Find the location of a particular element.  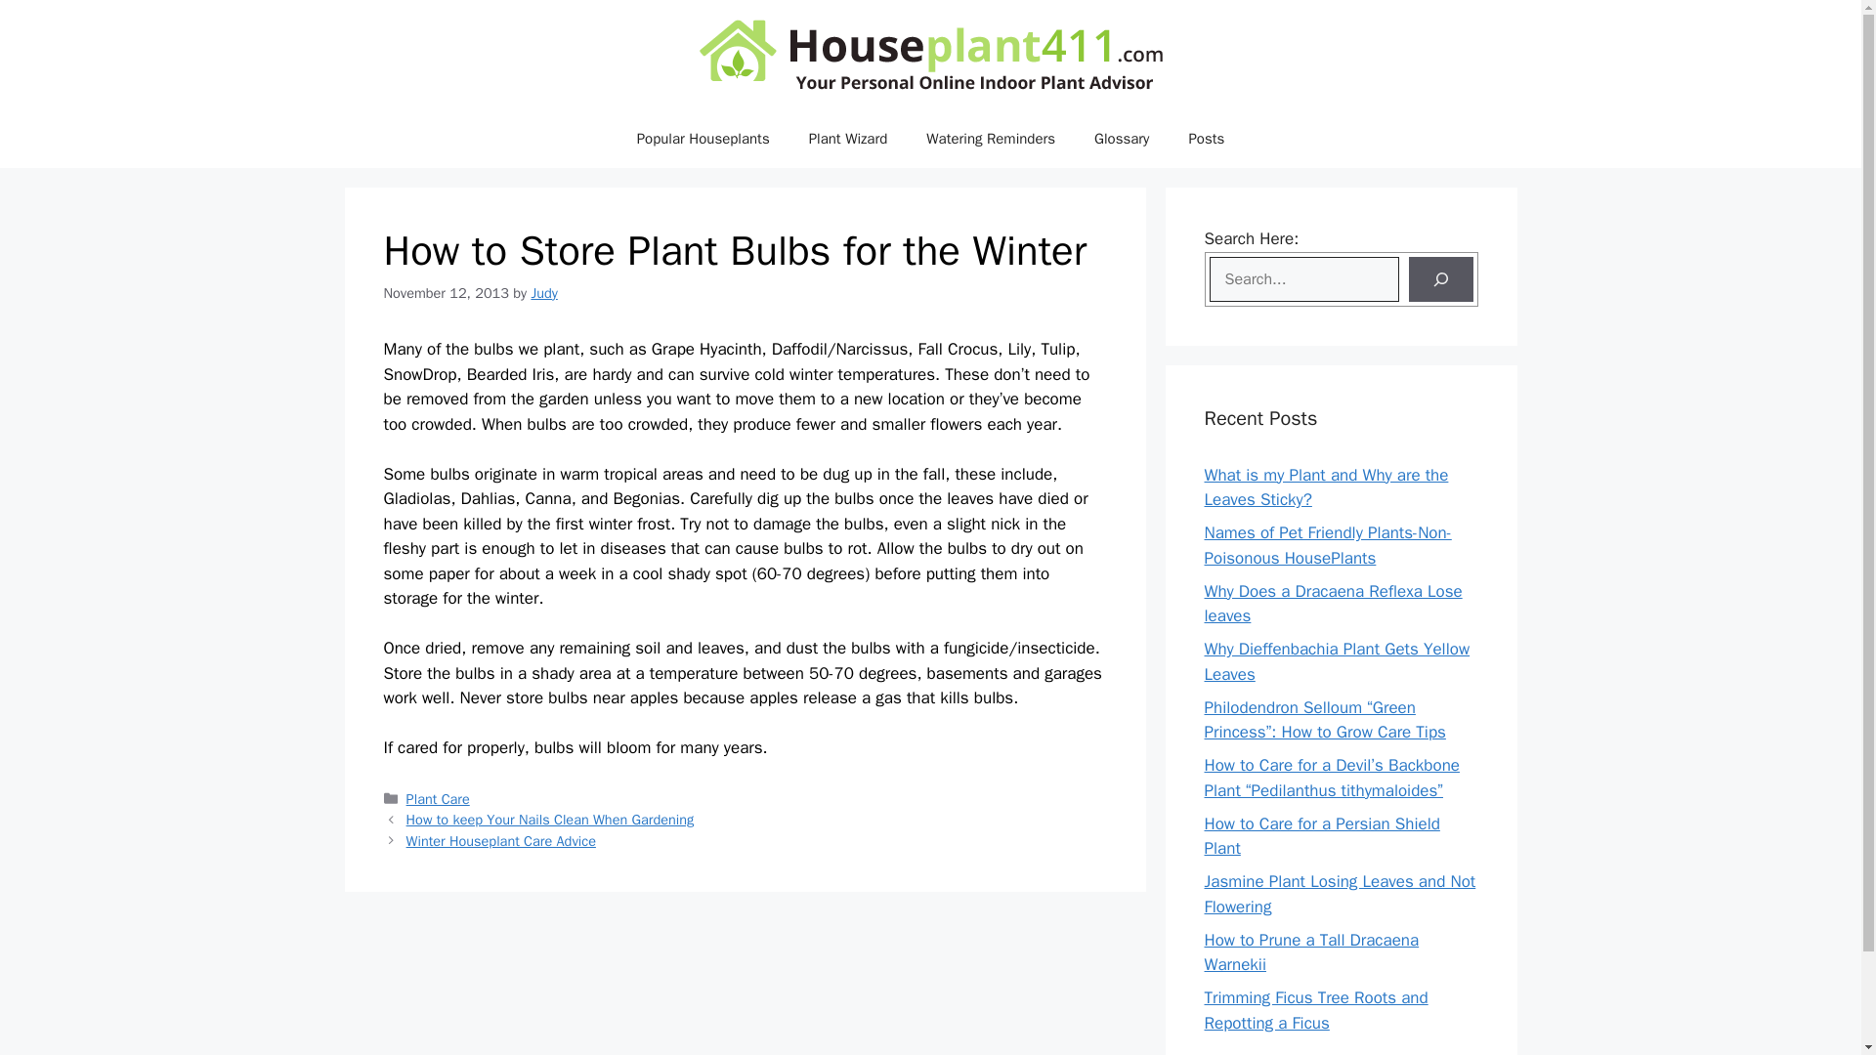

How to keep Your Nails Clean When Gardening is located at coordinates (550, 819).